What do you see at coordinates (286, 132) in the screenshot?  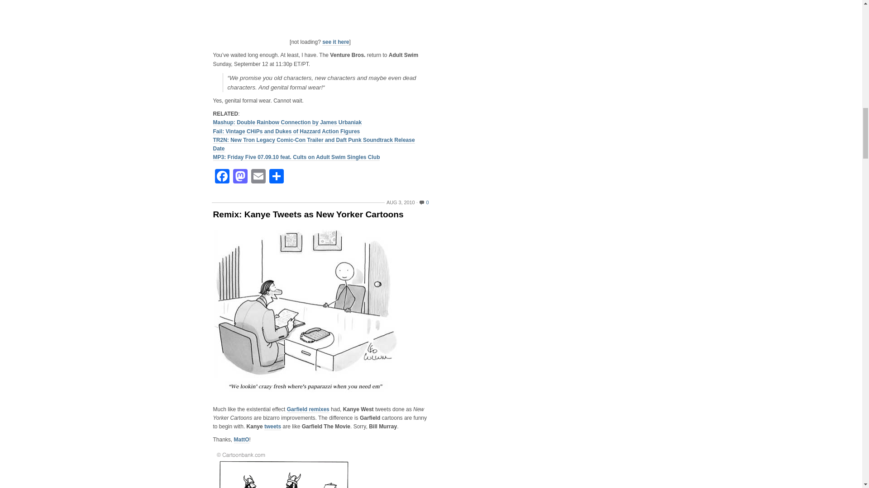 I see `Fail: Vintage CHiPs and Dukes of Hazzard Action Figures` at bounding box center [286, 132].